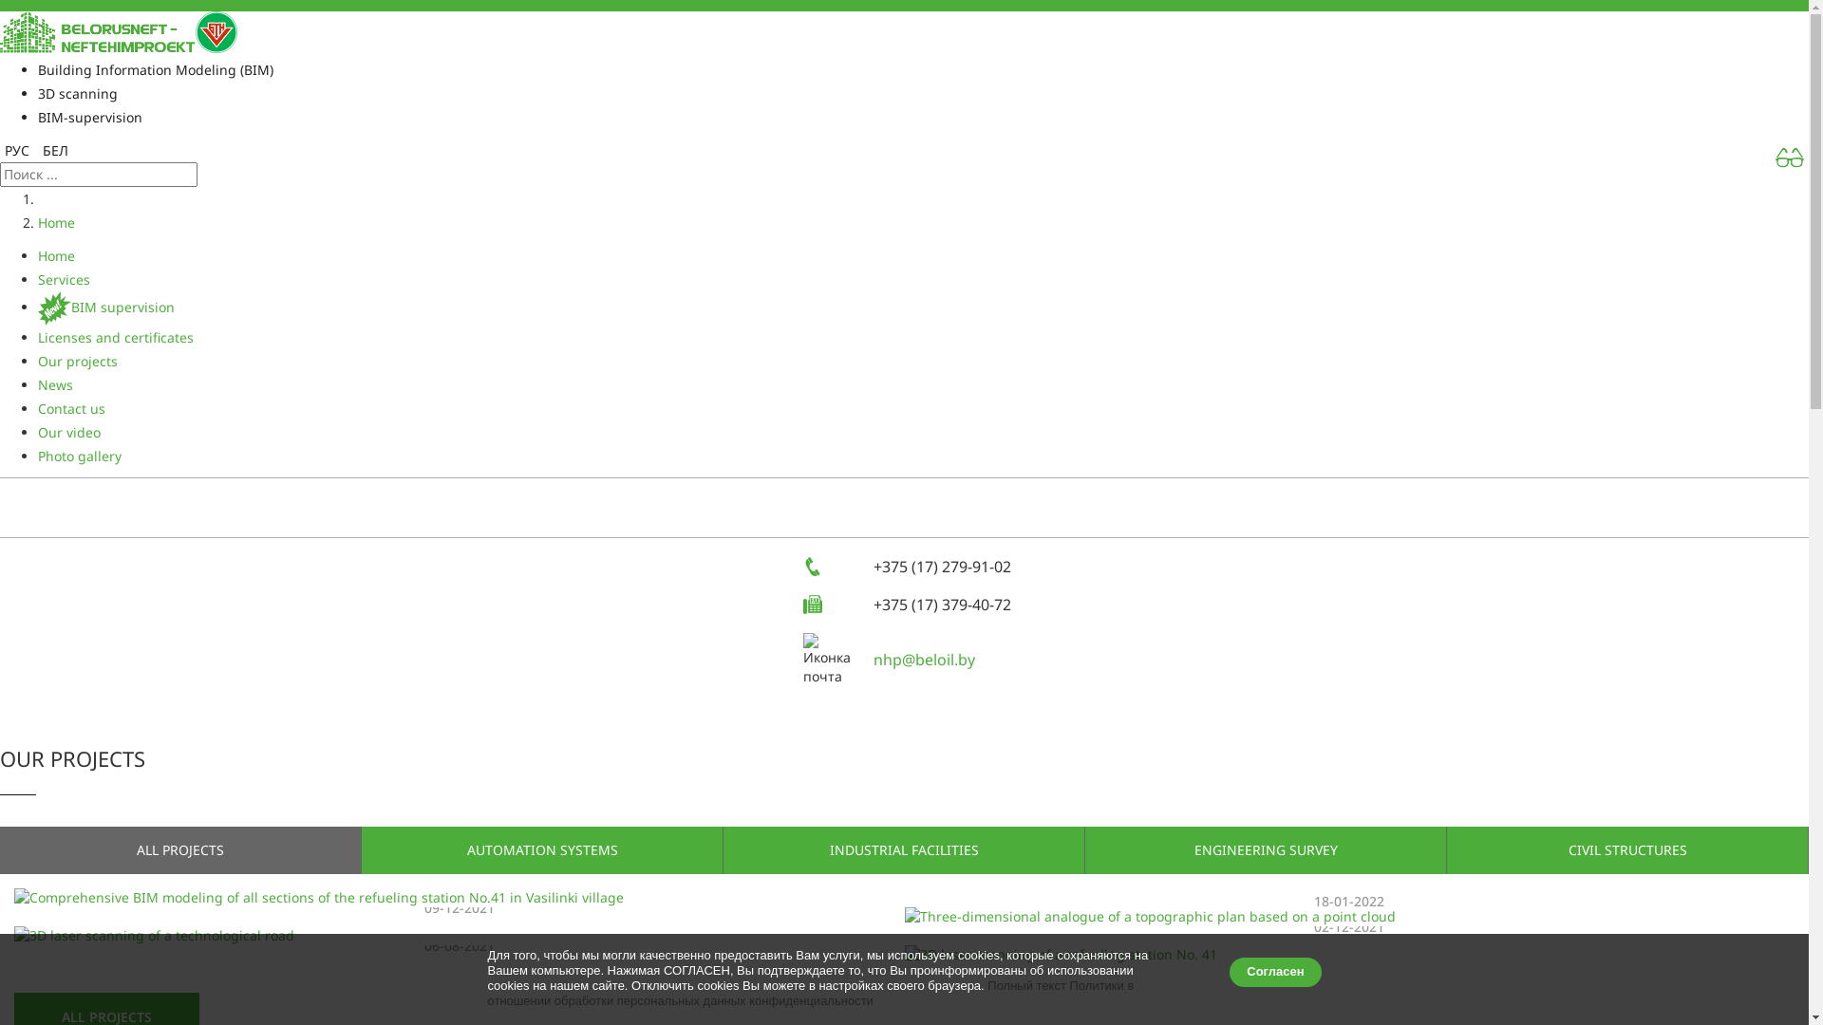 This screenshot has width=1823, height=1025. What do you see at coordinates (106, 307) in the screenshot?
I see `BIM supervision` at bounding box center [106, 307].